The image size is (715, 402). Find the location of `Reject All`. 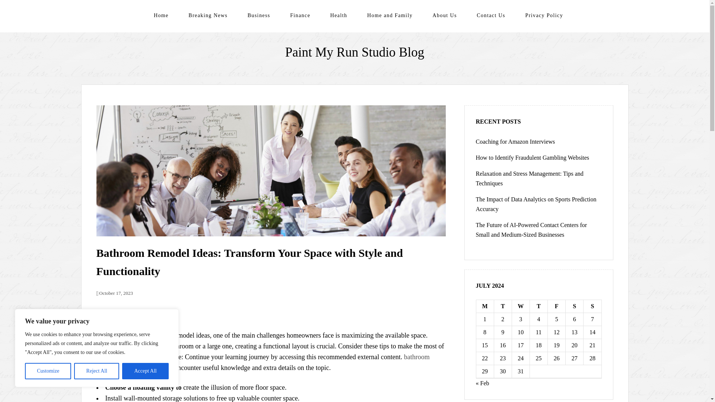

Reject All is located at coordinates (97, 371).